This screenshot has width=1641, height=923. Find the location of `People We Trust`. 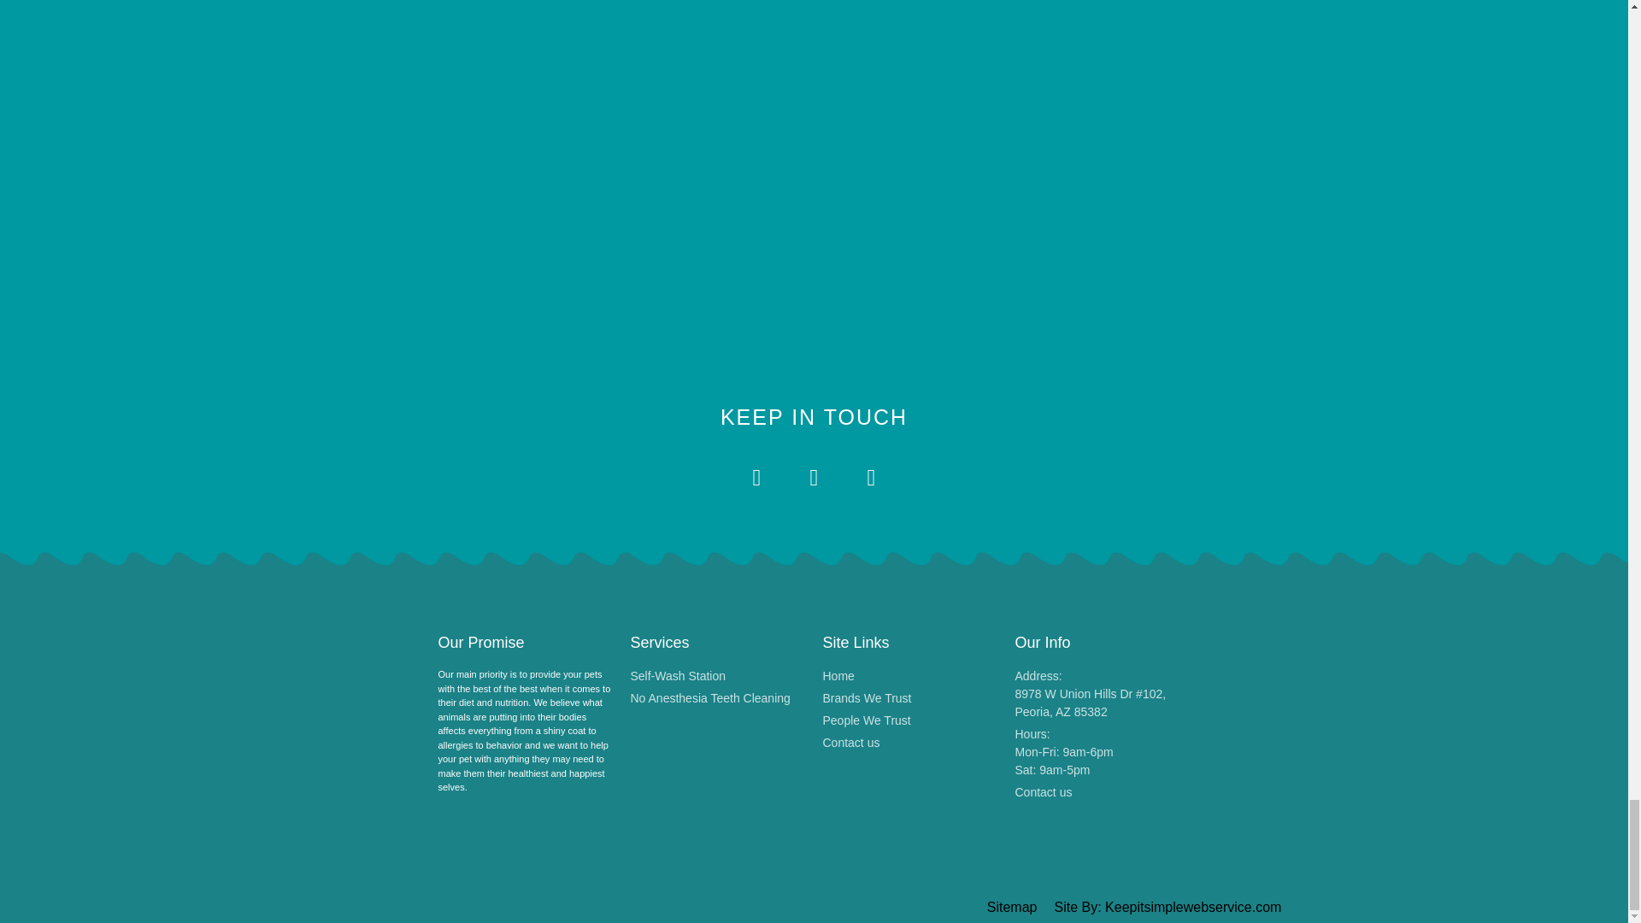

People We Trust is located at coordinates (718, 676).